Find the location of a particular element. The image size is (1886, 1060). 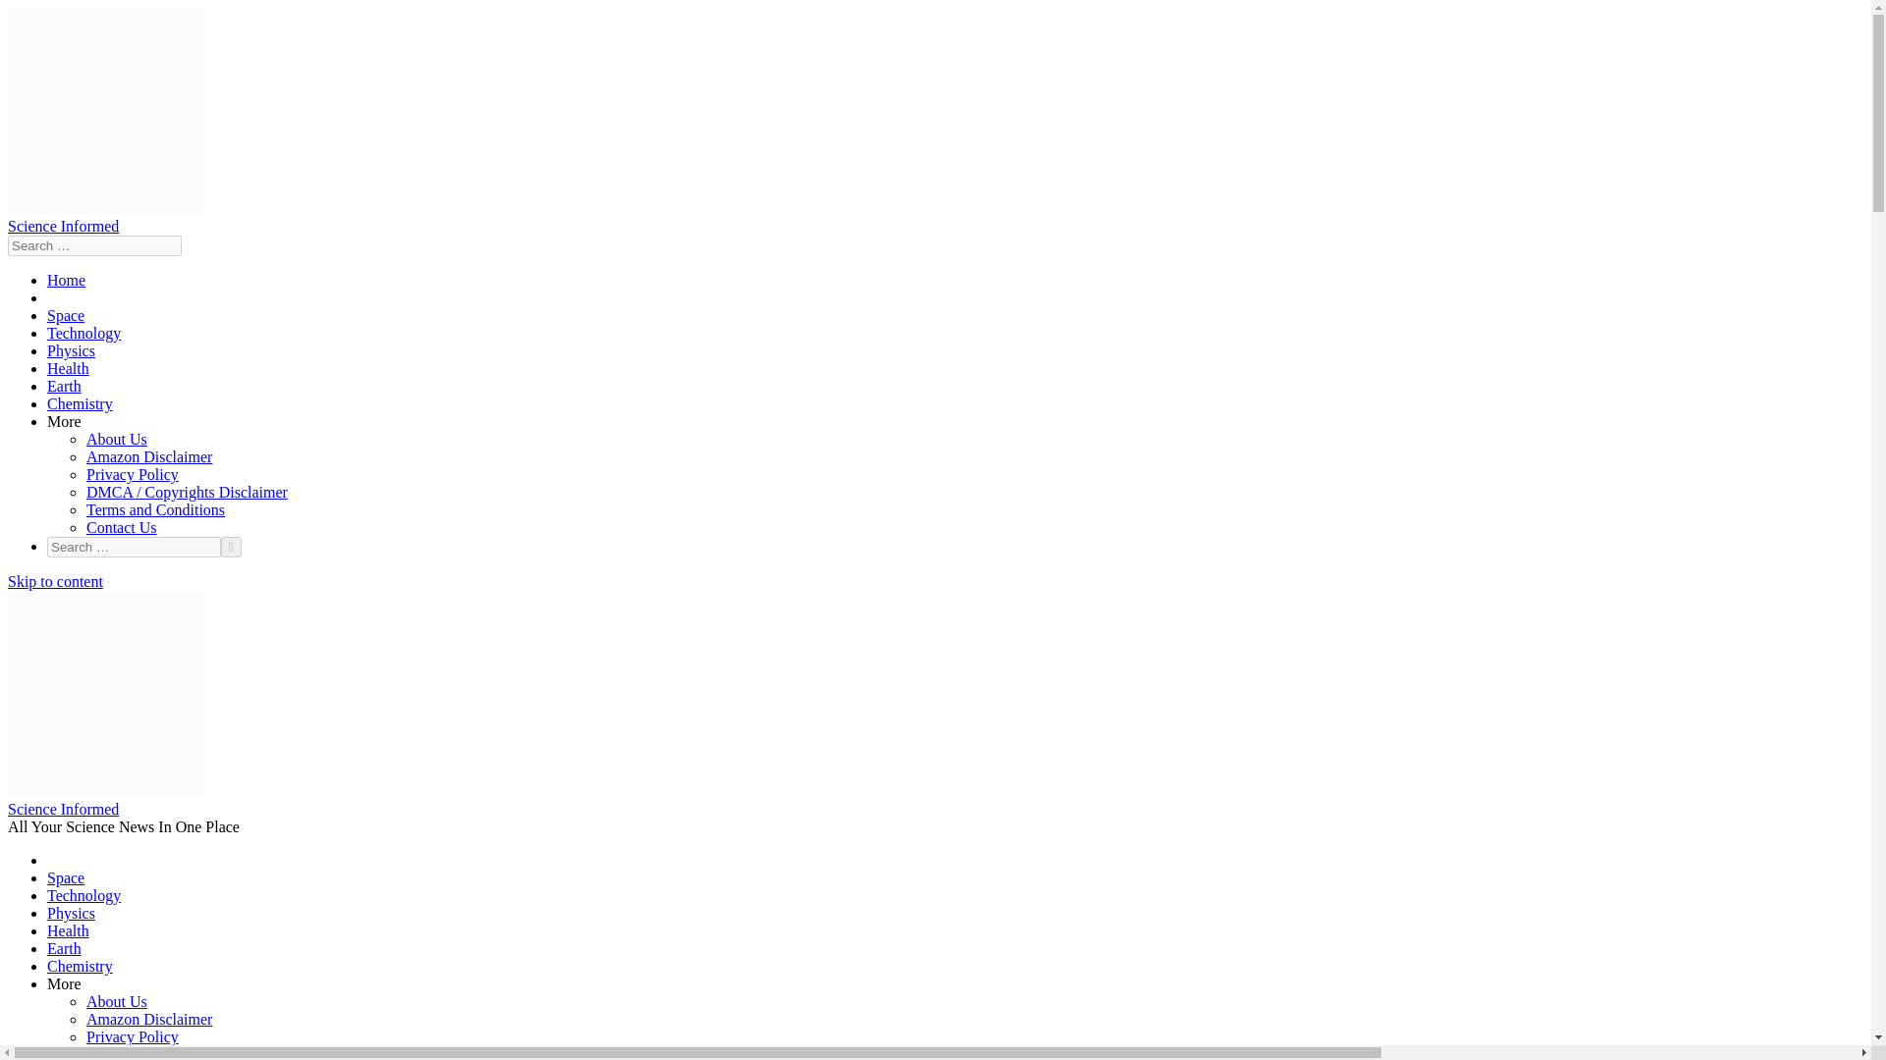

Privacy Policy is located at coordinates (133, 475).